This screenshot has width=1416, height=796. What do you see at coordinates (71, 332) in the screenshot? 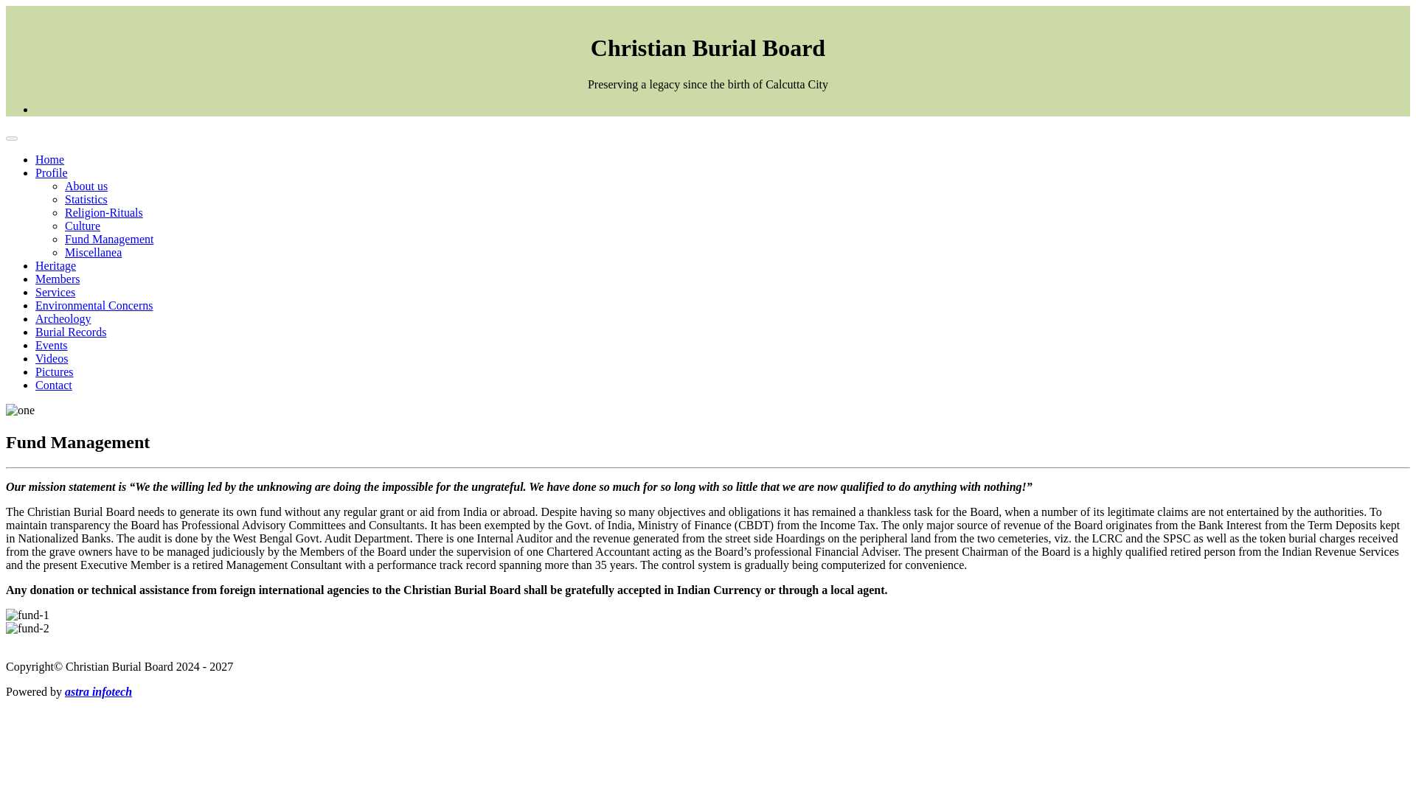
I see `Burial Records` at bounding box center [71, 332].